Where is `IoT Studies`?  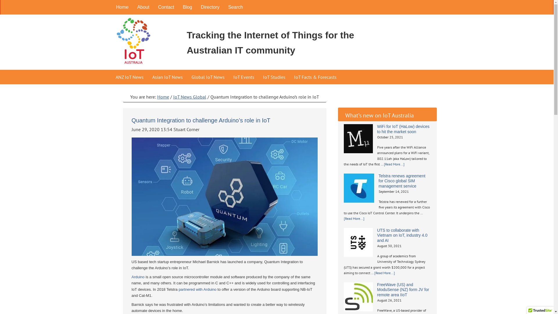
IoT Studies is located at coordinates (274, 77).